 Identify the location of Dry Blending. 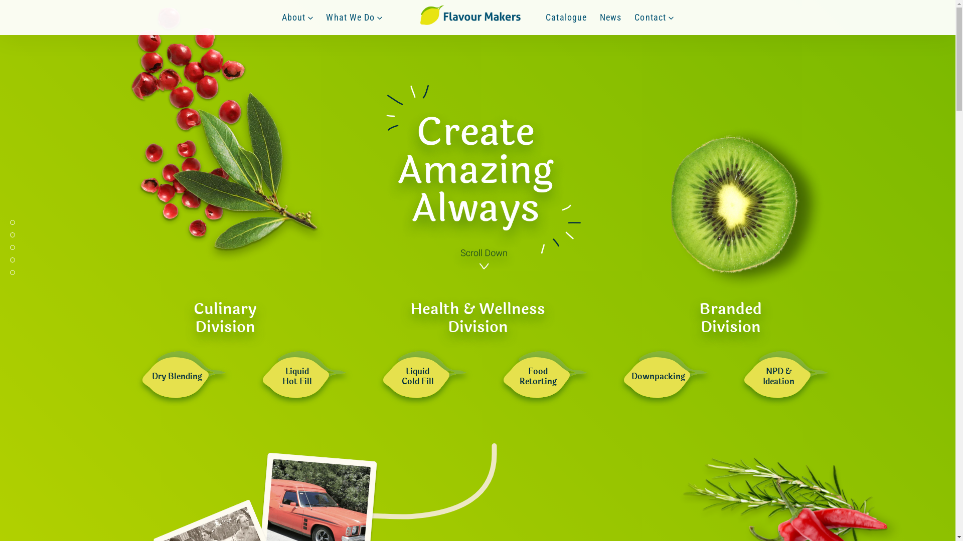
(177, 377).